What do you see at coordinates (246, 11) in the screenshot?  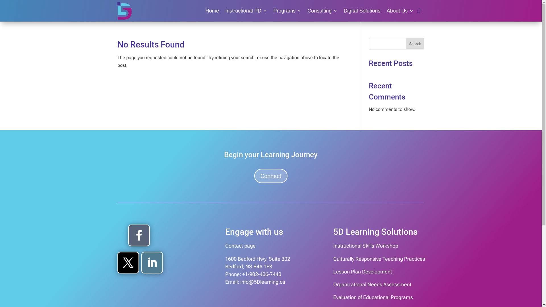 I see `Instructional PD` at bounding box center [246, 11].